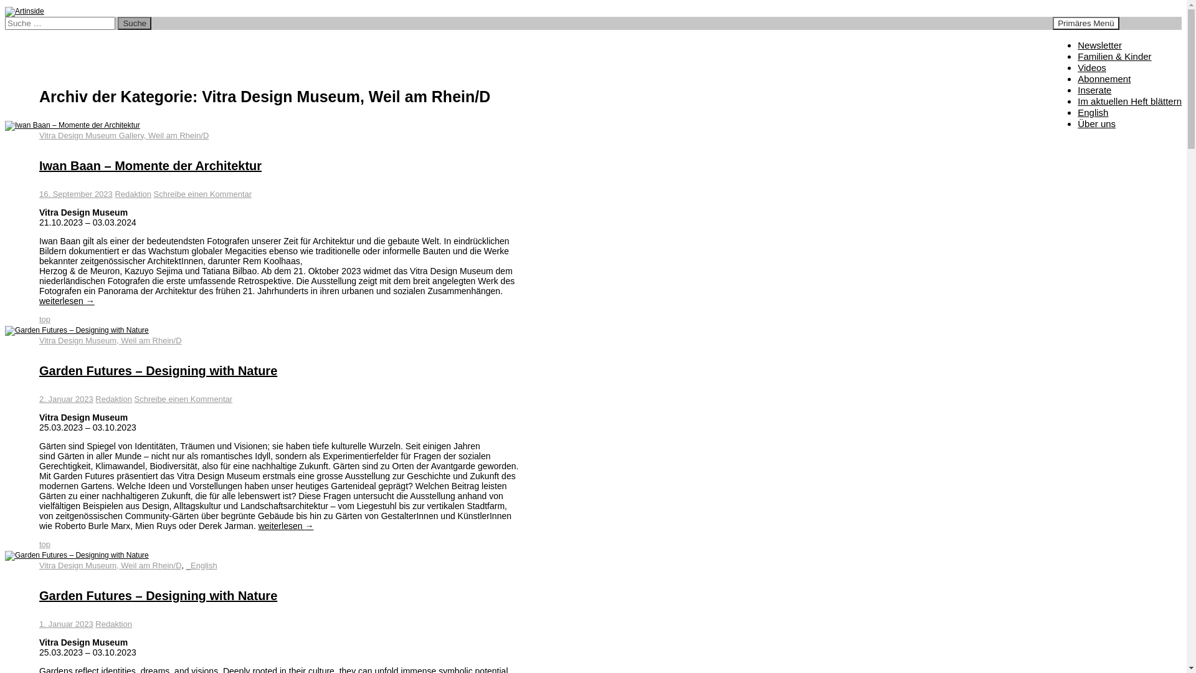 This screenshot has height=673, width=1196. What do you see at coordinates (21, 45) in the screenshot?
I see `Artinside` at bounding box center [21, 45].